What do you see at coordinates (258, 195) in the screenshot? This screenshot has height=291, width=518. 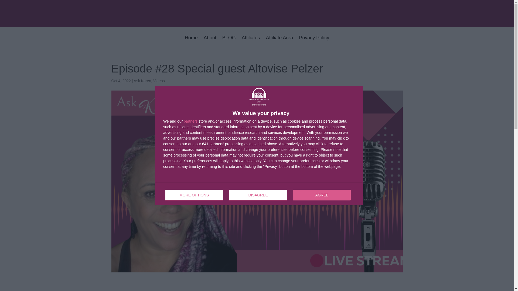 I see `DISAGREE` at bounding box center [258, 195].